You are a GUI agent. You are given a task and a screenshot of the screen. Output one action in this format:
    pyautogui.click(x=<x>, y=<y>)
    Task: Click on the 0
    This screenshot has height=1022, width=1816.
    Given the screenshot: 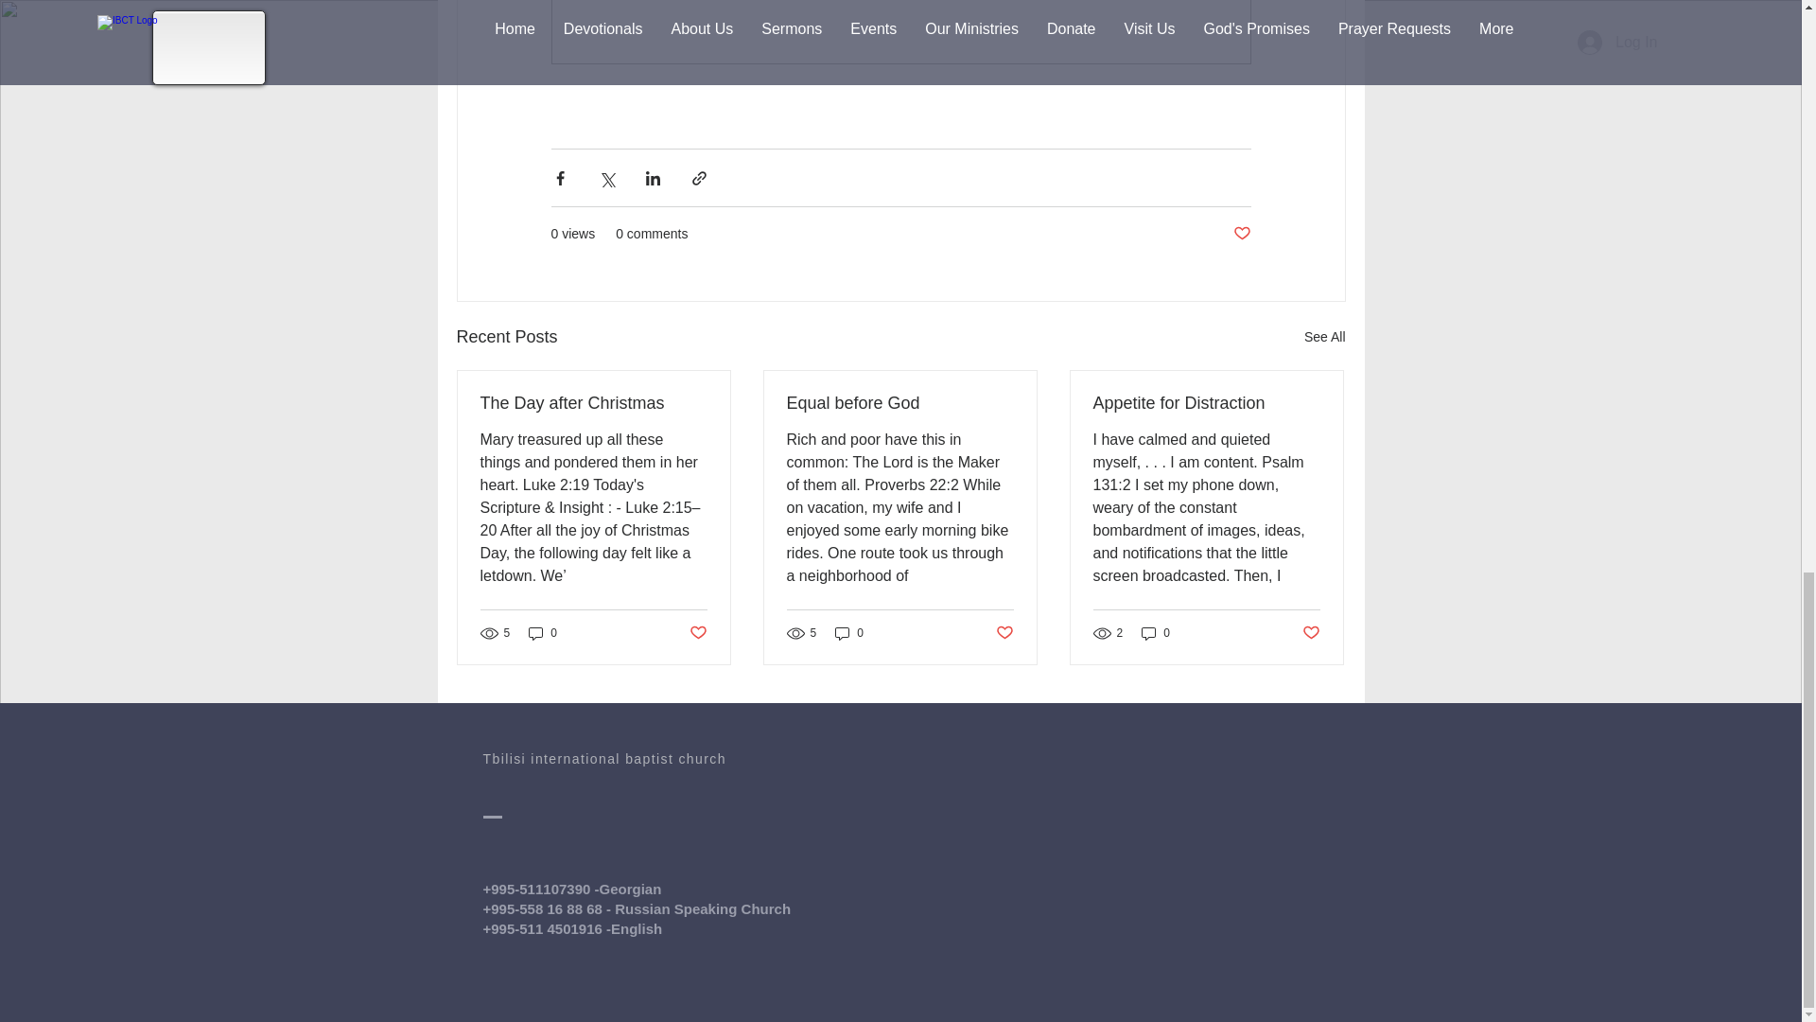 What is the action you would take?
    pyautogui.click(x=1156, y=633)
    